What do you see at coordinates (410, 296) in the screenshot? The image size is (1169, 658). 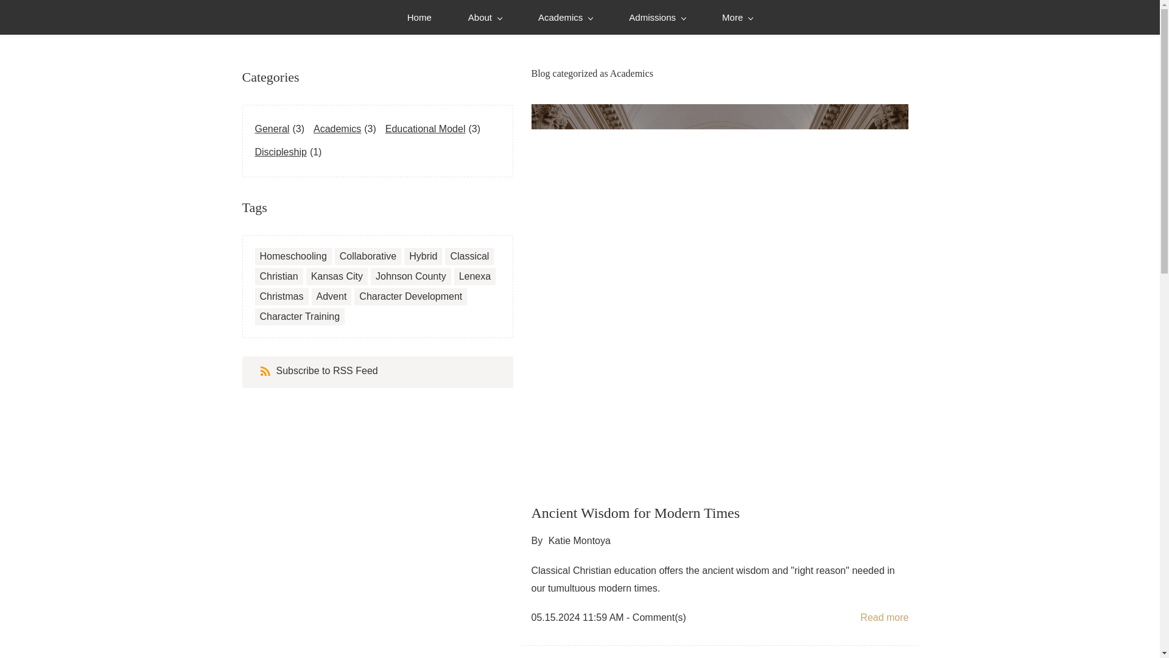 I see `Character Development` at bounding box center [410, 296].